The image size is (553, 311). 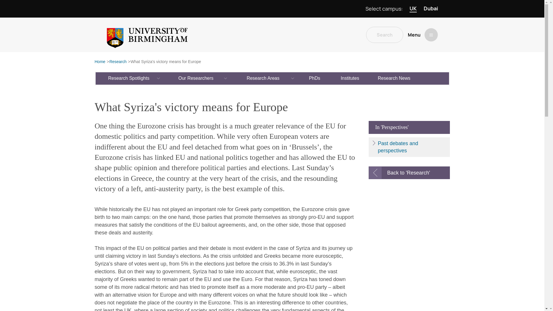 What do you see at coordinates (118, 62) in the screenshot?
I see `Research` at bounding box center [118, 62].